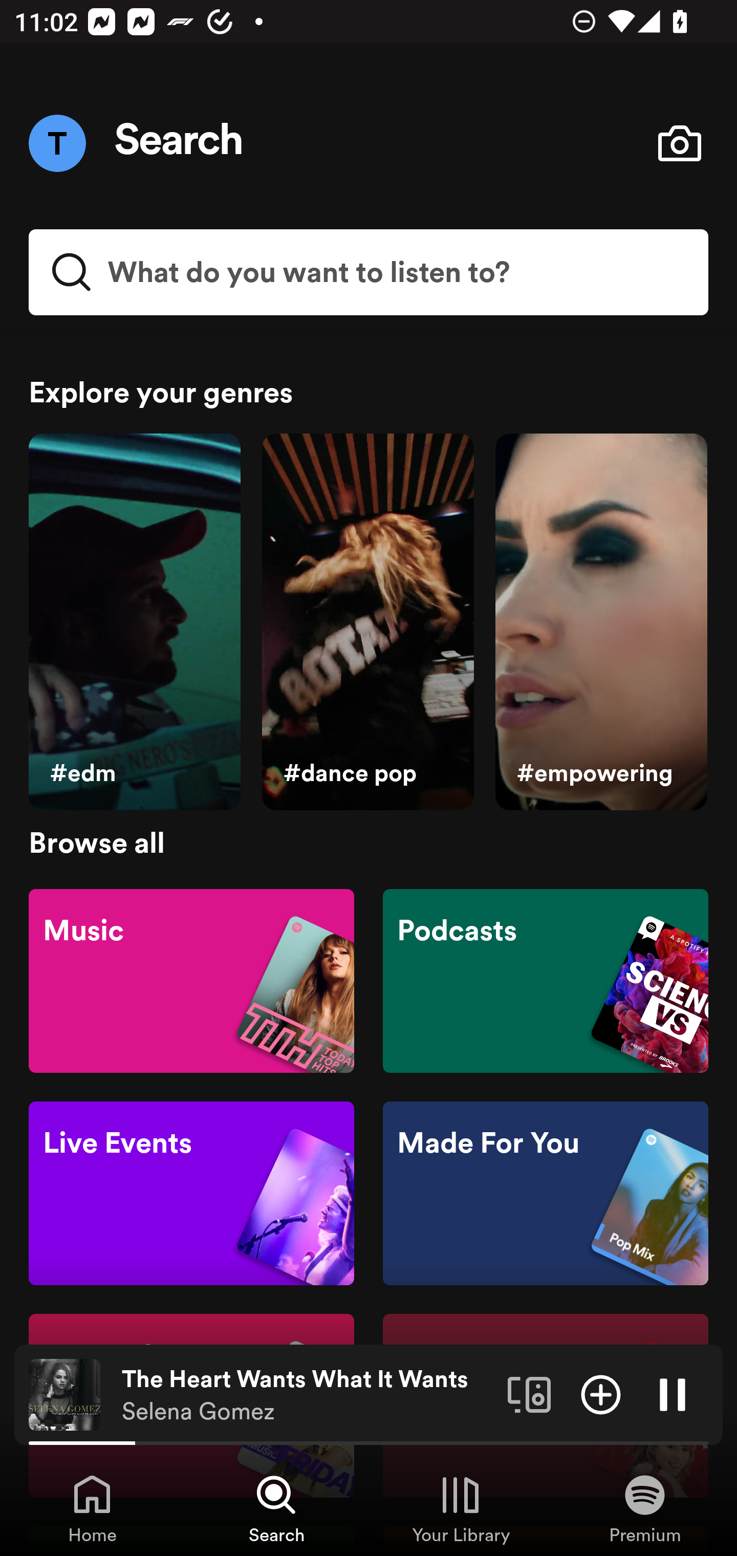 Image resolution: width=737 pixels, height=1556 pixels. I want to click on Made For You, so click(545, 1194).